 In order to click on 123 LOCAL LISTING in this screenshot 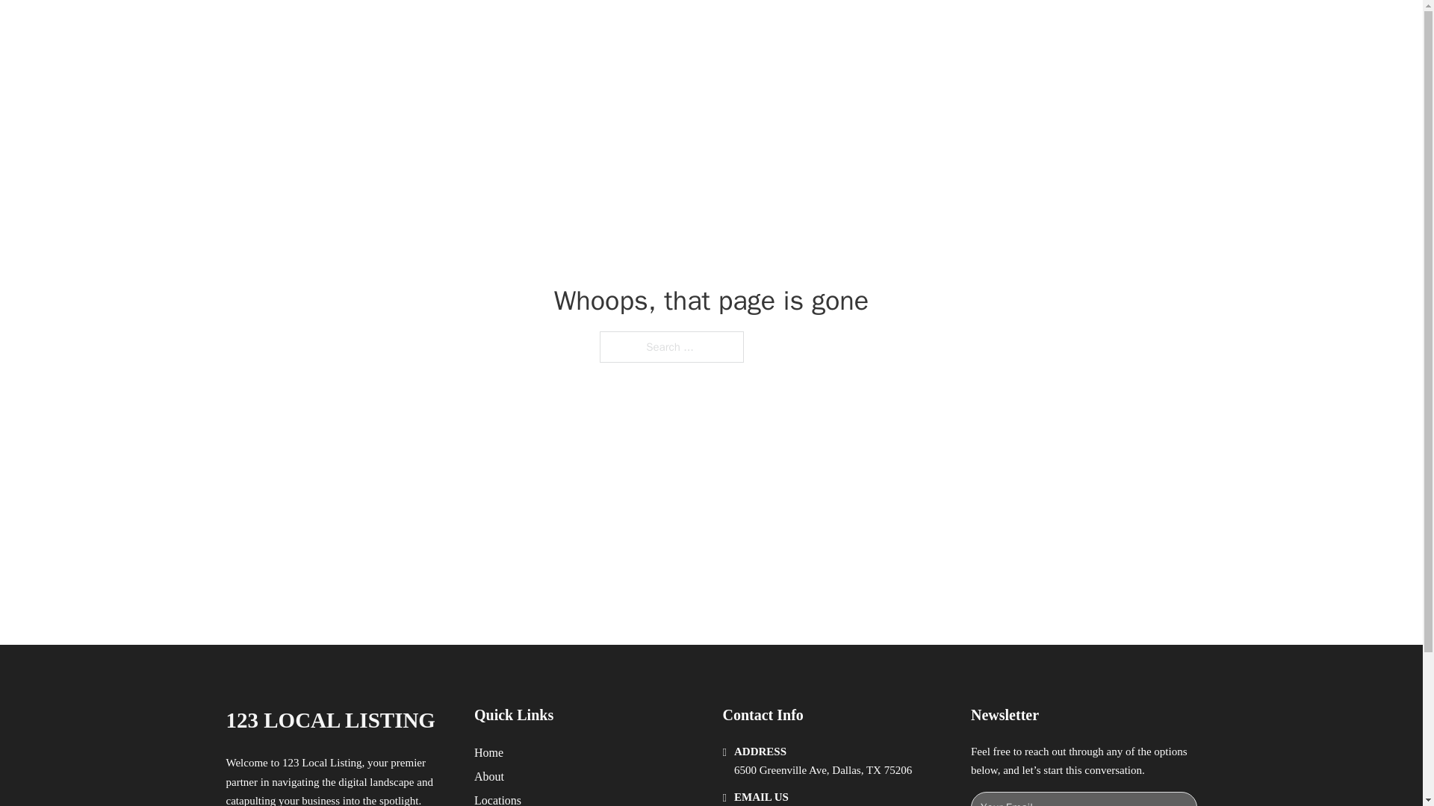, I will do `click(403, 28)`.